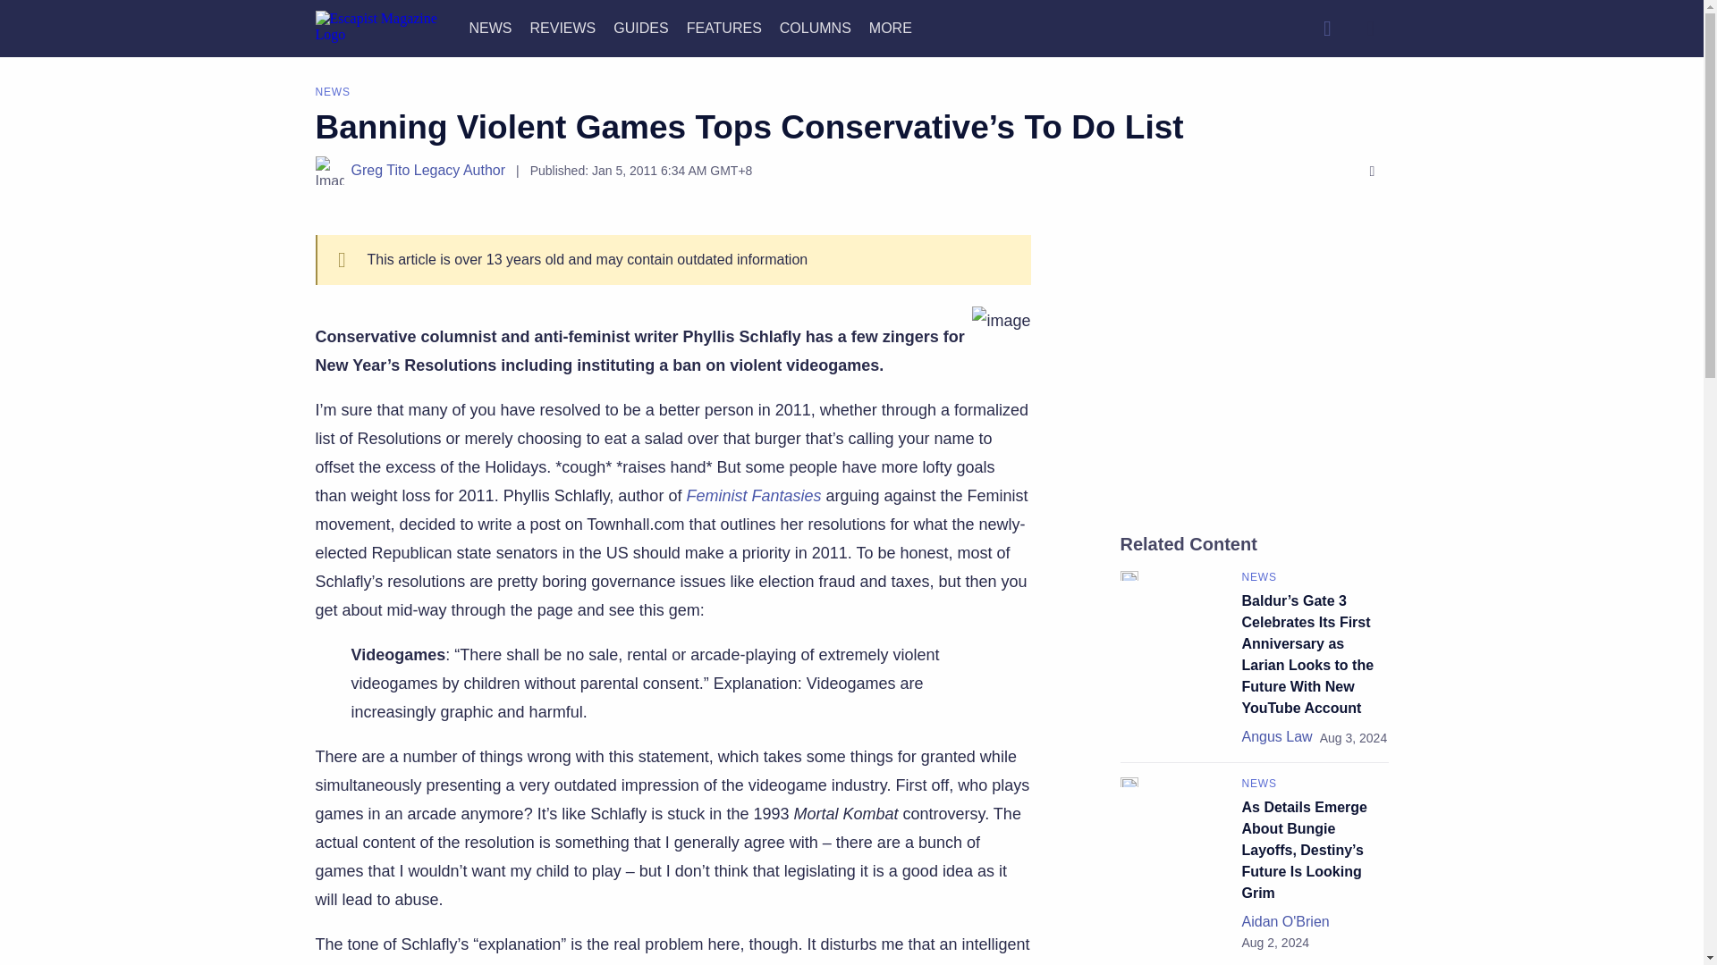  What do you see at coordinates (816, 27) in the screenshot?
I see `COLUMNS` at bounding box center [816, 27].